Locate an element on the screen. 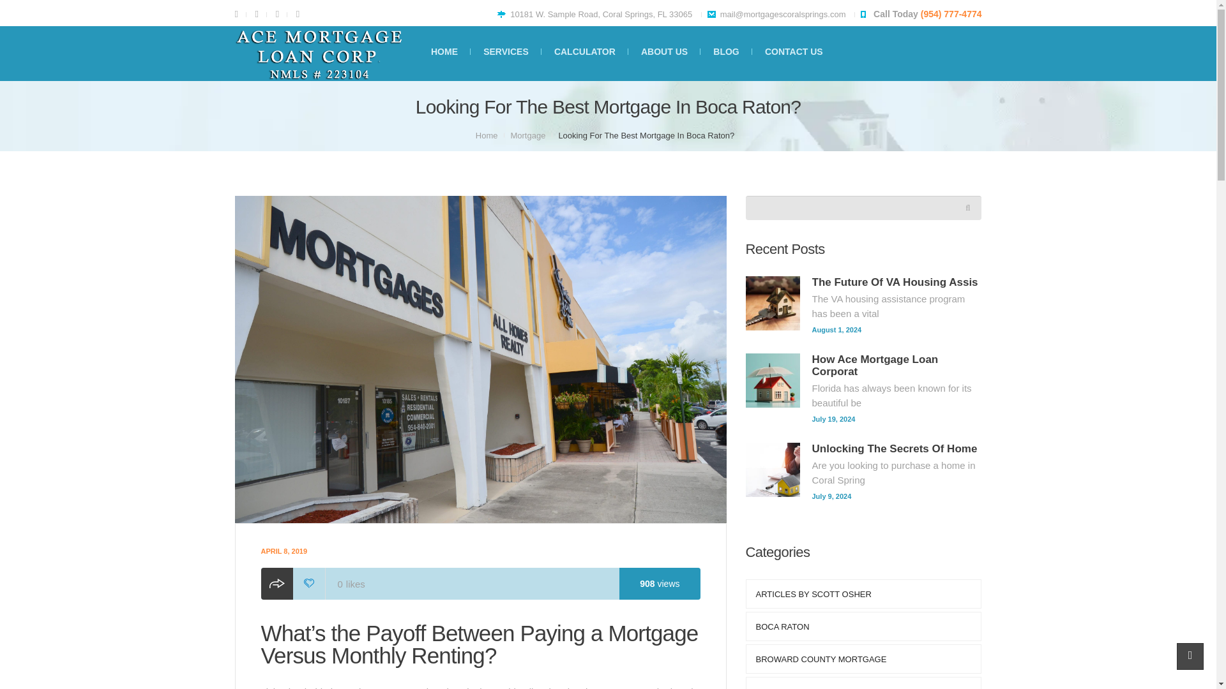 The width and height of the screenshot is (1226, 689). Mortgage is located at coordinates (527, 135).